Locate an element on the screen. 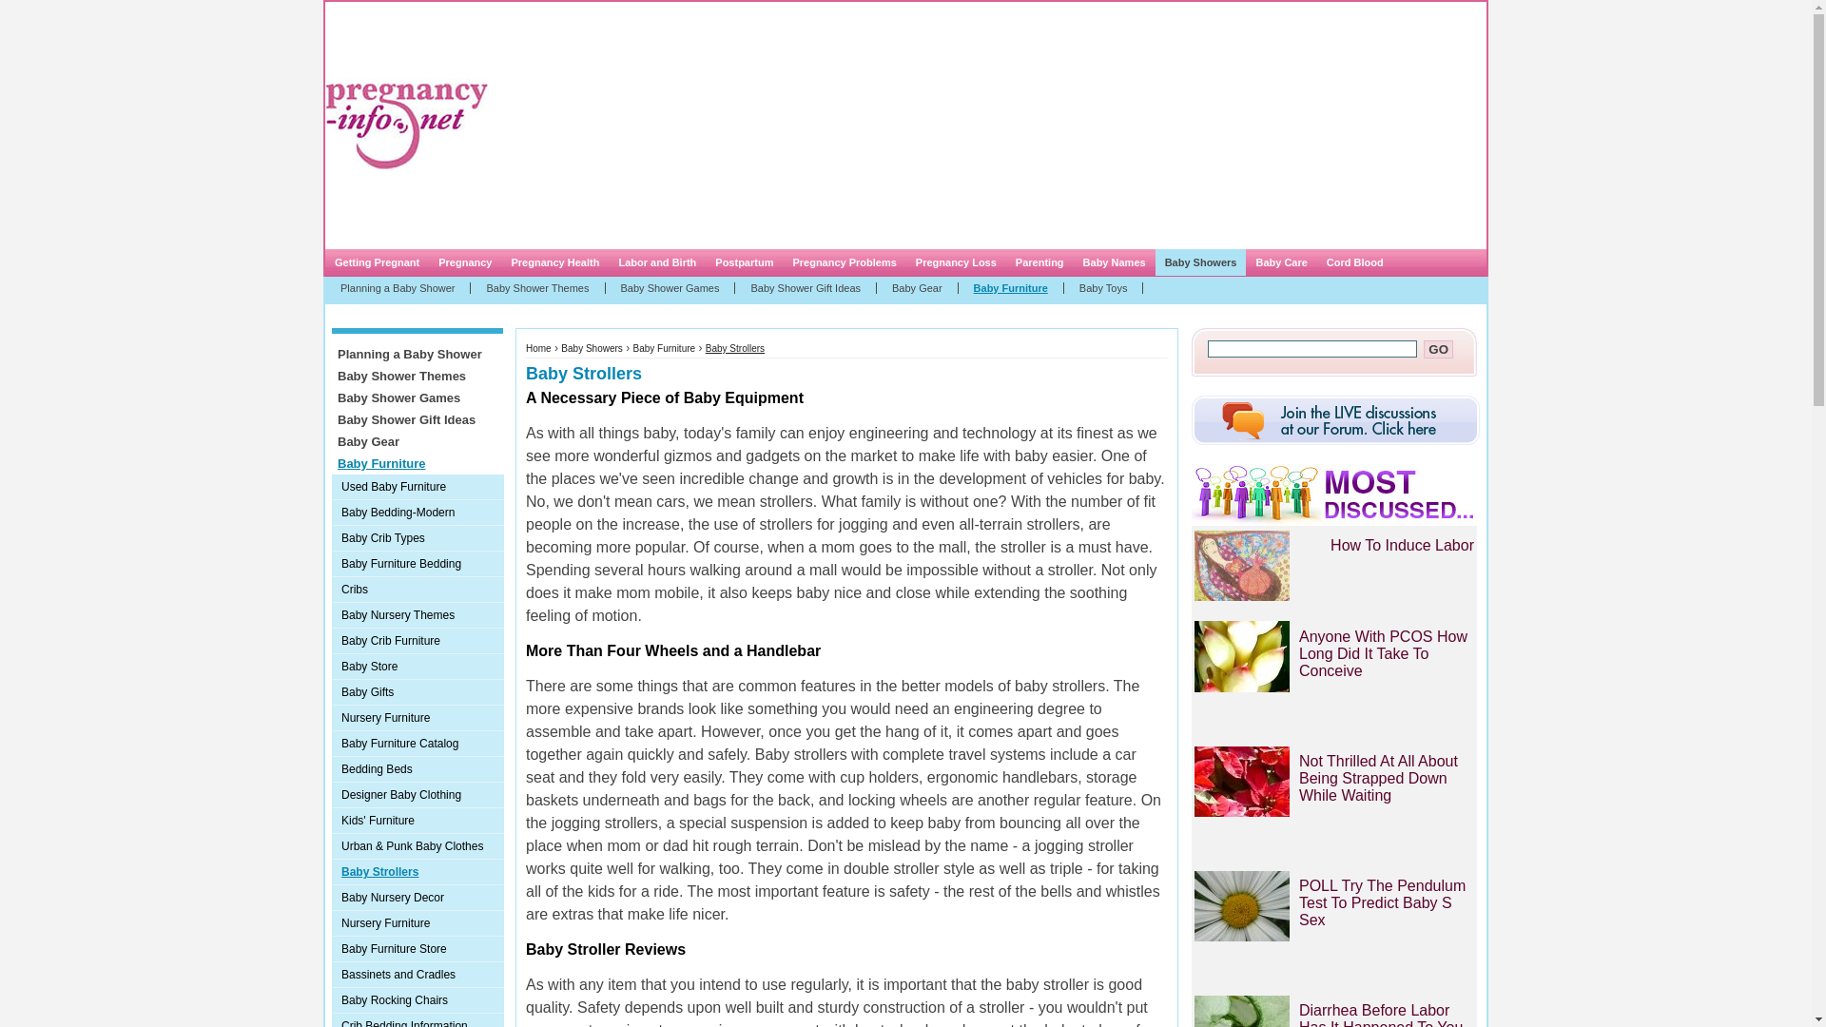  Advertisement is located at coordinates (902, 126).